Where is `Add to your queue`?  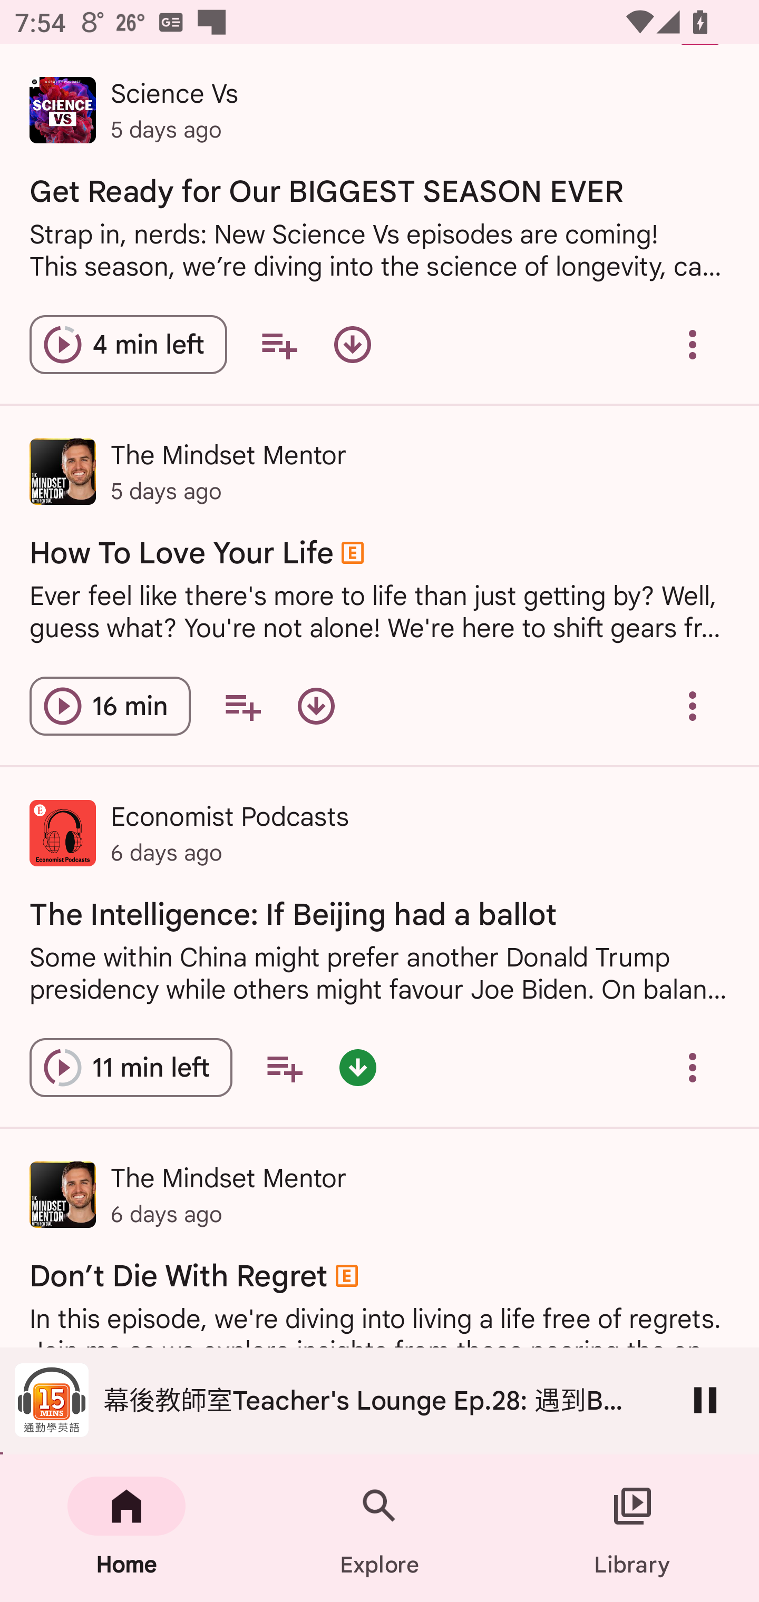
Add to your queue is located at coordinates (284, 1068).